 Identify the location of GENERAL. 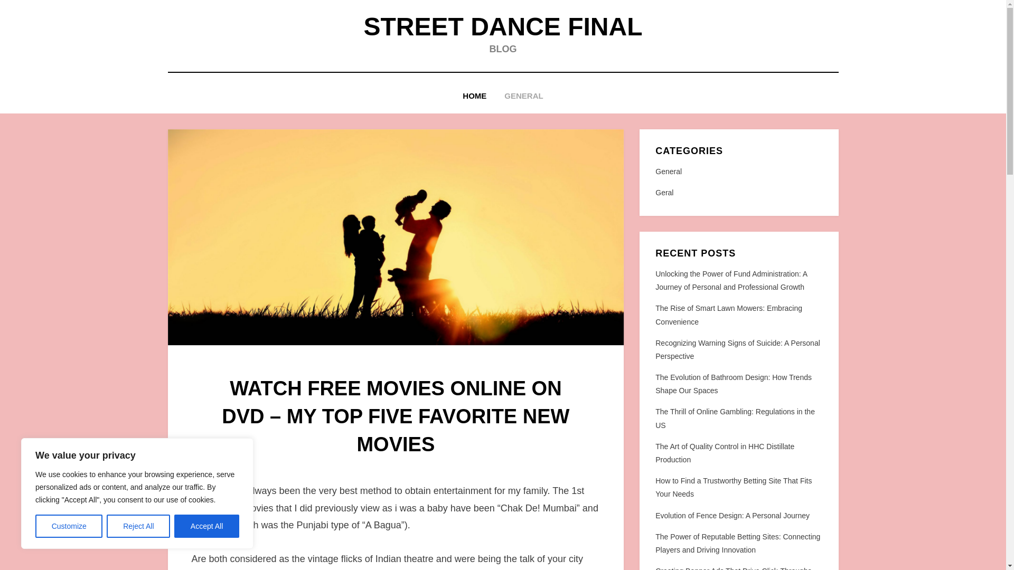
(523, 96).